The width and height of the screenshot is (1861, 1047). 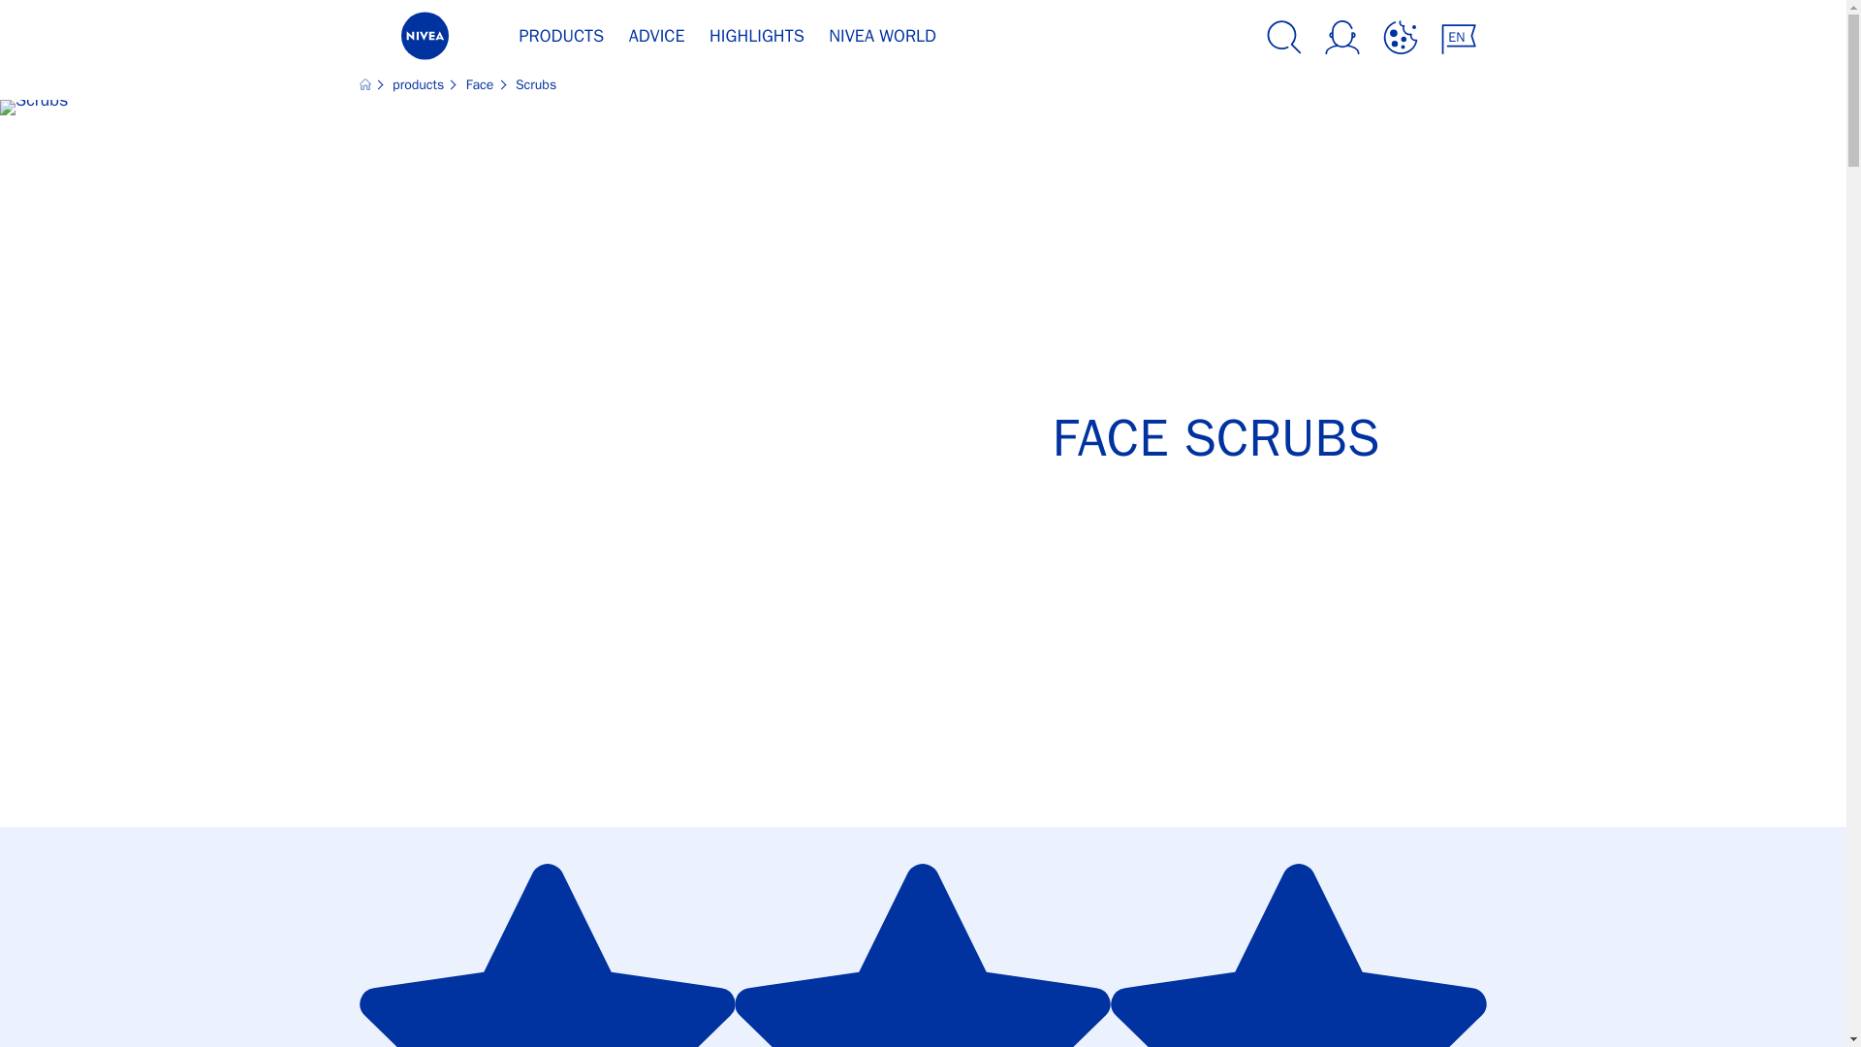 What do you see at coordinates (424, 41) in the screenshot?
I see `logo` at bounding box center [424, 41].